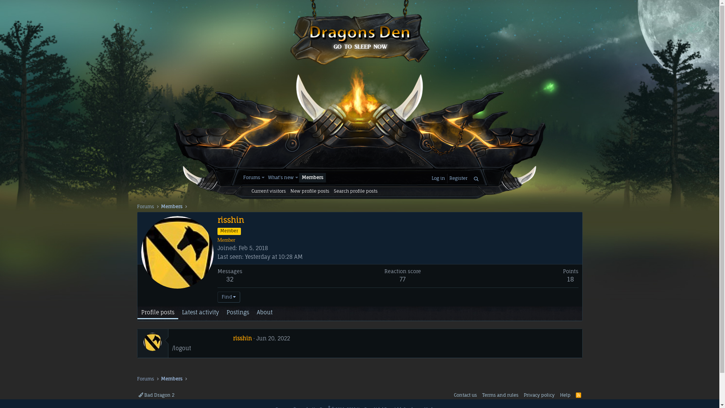 The height and width of the screenshot is (408, 725). What do you see at coordinates (265, 313) in the screenshot?
I see `About` at bounding box center [265, 313].